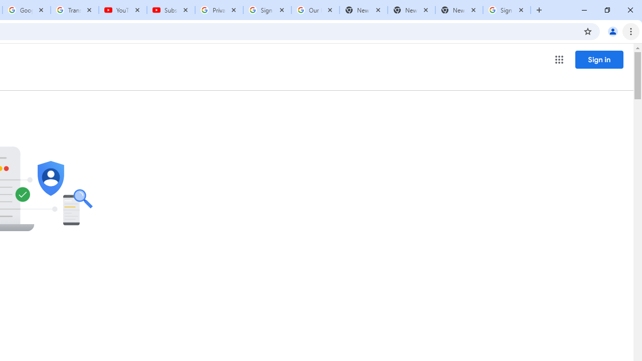 This screenshot has height=361, width=642. What do you see at coordinates (584, 10) in the screenshot?
I see `Minimize` at bounding box center [584, 10].